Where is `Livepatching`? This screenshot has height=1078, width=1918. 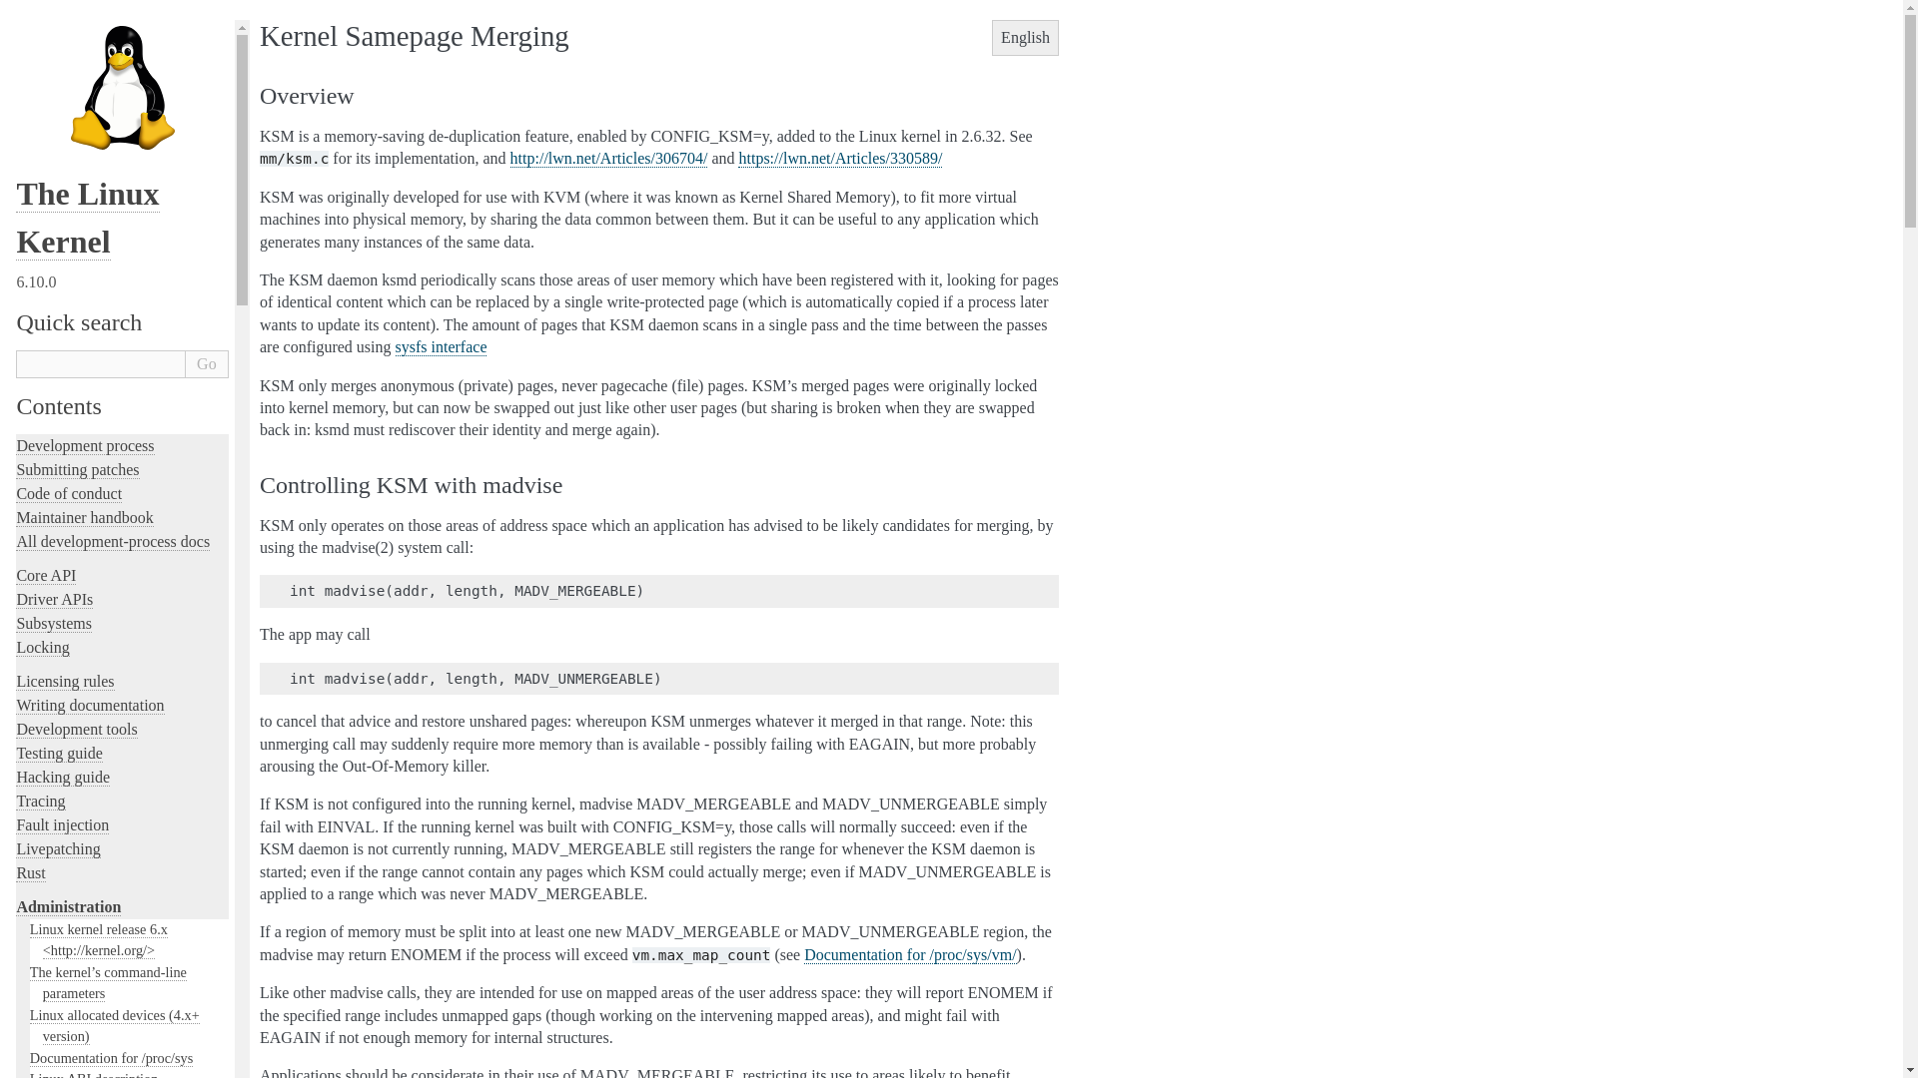 Livepatching is located at coordinates (57, 848).